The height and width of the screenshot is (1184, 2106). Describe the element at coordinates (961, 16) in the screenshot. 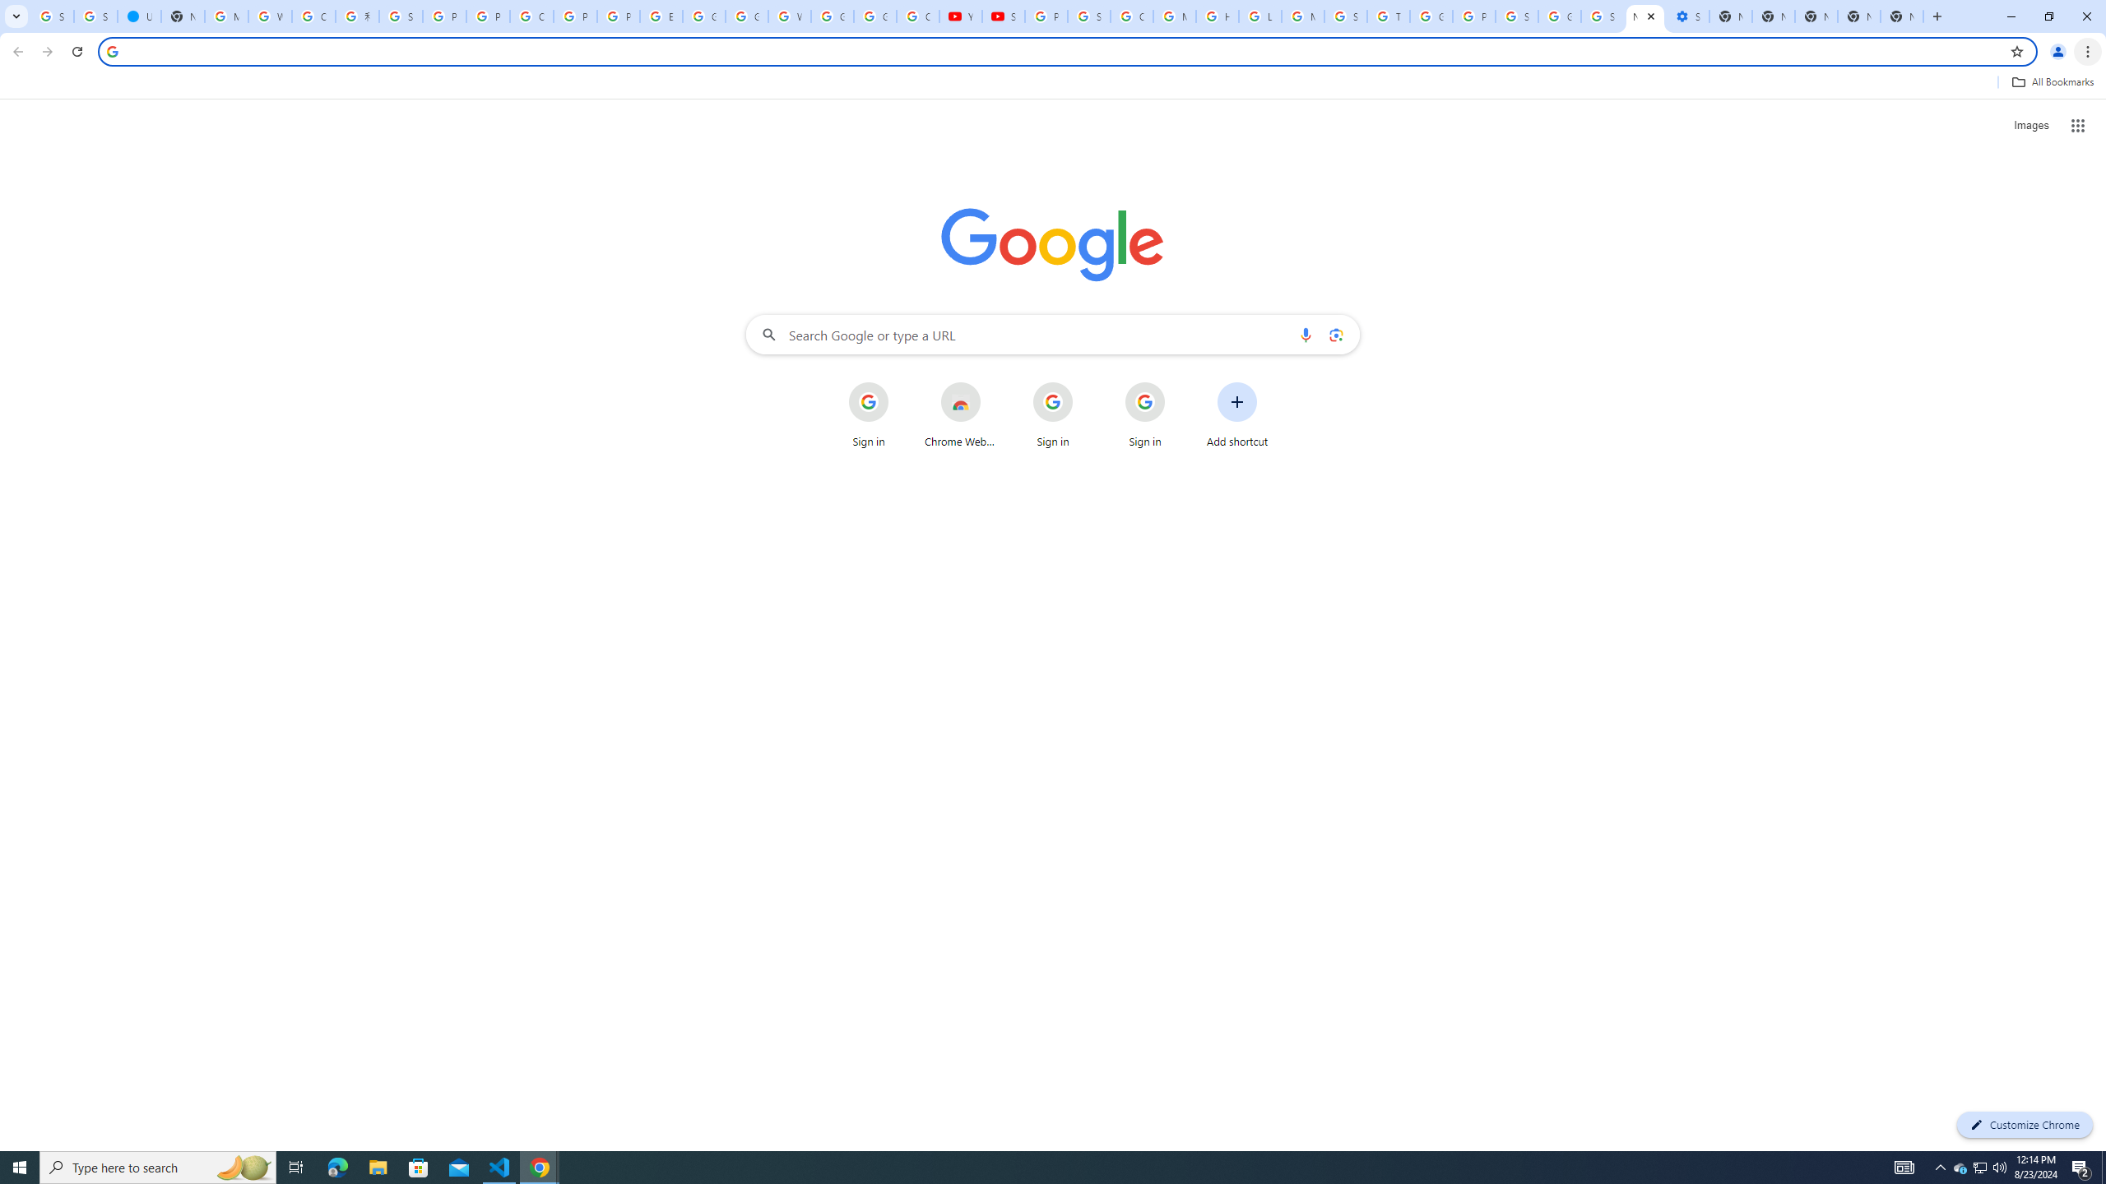

I see `YouTube` at that location.